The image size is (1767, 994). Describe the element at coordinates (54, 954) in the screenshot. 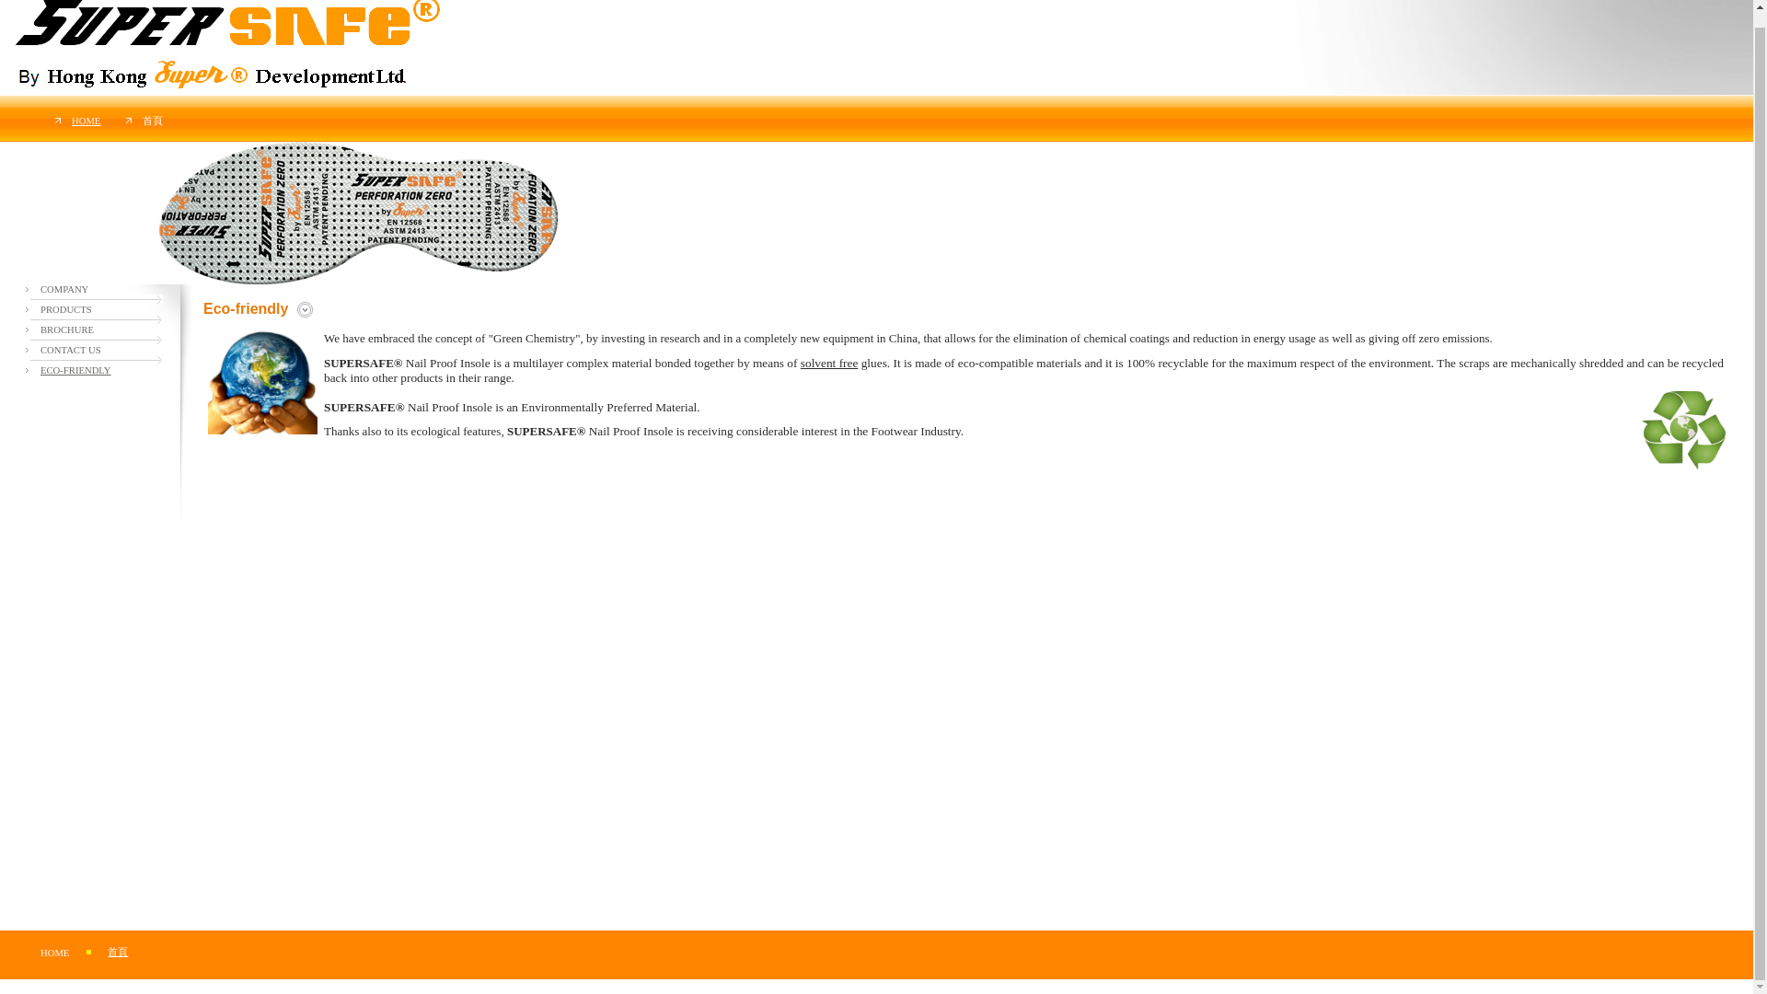

I see `HOME` at that location.